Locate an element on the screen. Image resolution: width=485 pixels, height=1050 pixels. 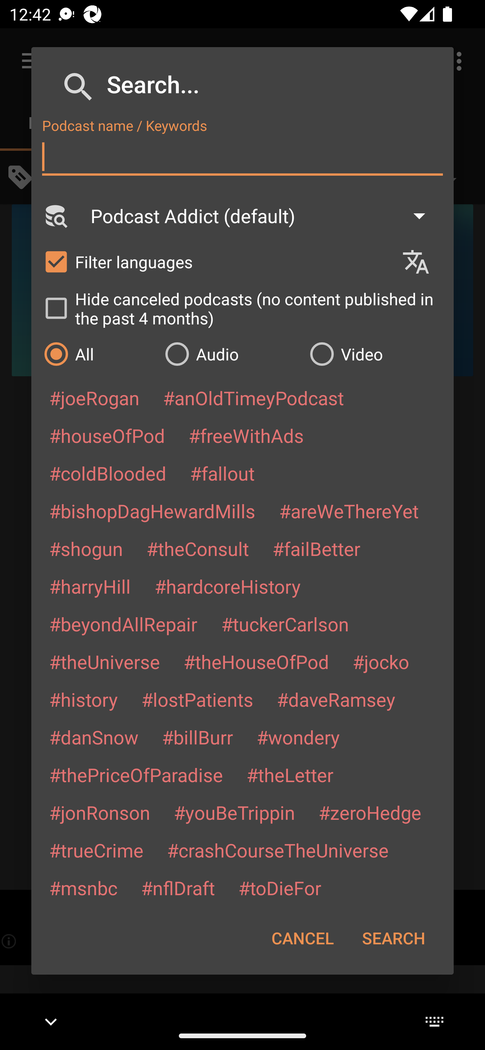
#billBurr is located at coordinates (197, 737).